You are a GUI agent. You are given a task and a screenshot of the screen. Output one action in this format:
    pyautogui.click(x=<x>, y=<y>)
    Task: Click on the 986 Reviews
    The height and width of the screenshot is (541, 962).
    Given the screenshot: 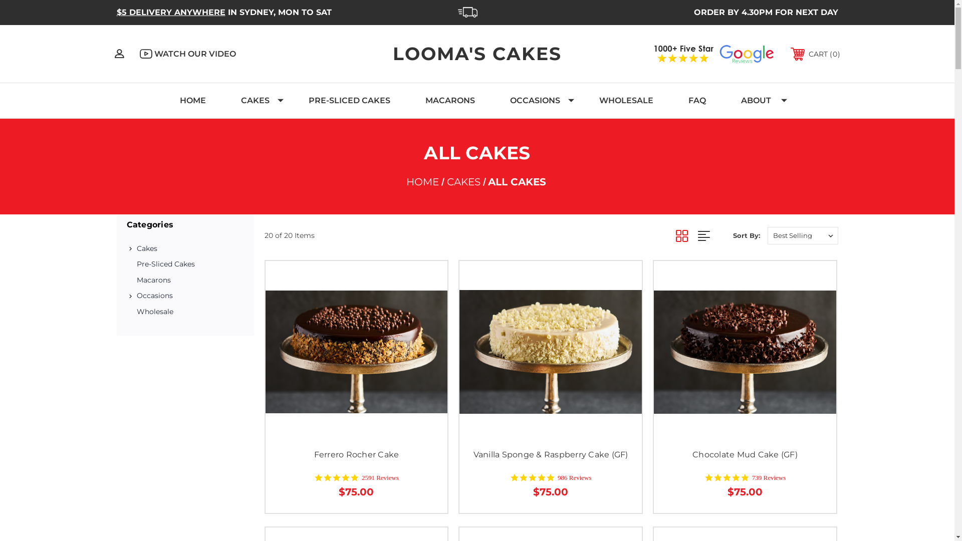 What is the action you would take?
    pyautogui.click(x=575, y=478)
    